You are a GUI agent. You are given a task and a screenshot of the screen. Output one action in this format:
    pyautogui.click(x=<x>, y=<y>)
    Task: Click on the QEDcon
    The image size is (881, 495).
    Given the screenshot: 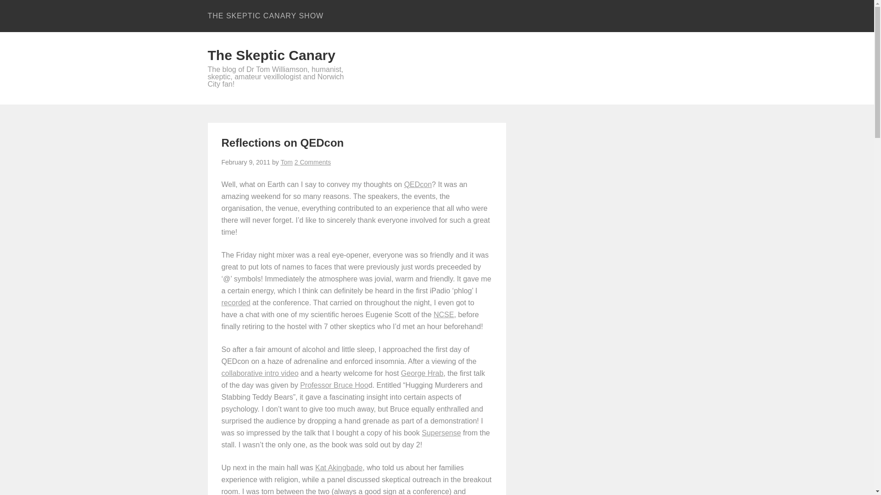 What is the action you would take?
    pyautogui.click(x=418, y=184)
    